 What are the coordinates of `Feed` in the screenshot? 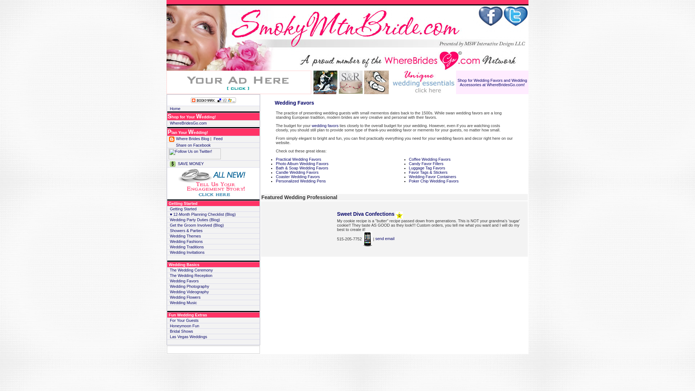 It's located at (218, 138).